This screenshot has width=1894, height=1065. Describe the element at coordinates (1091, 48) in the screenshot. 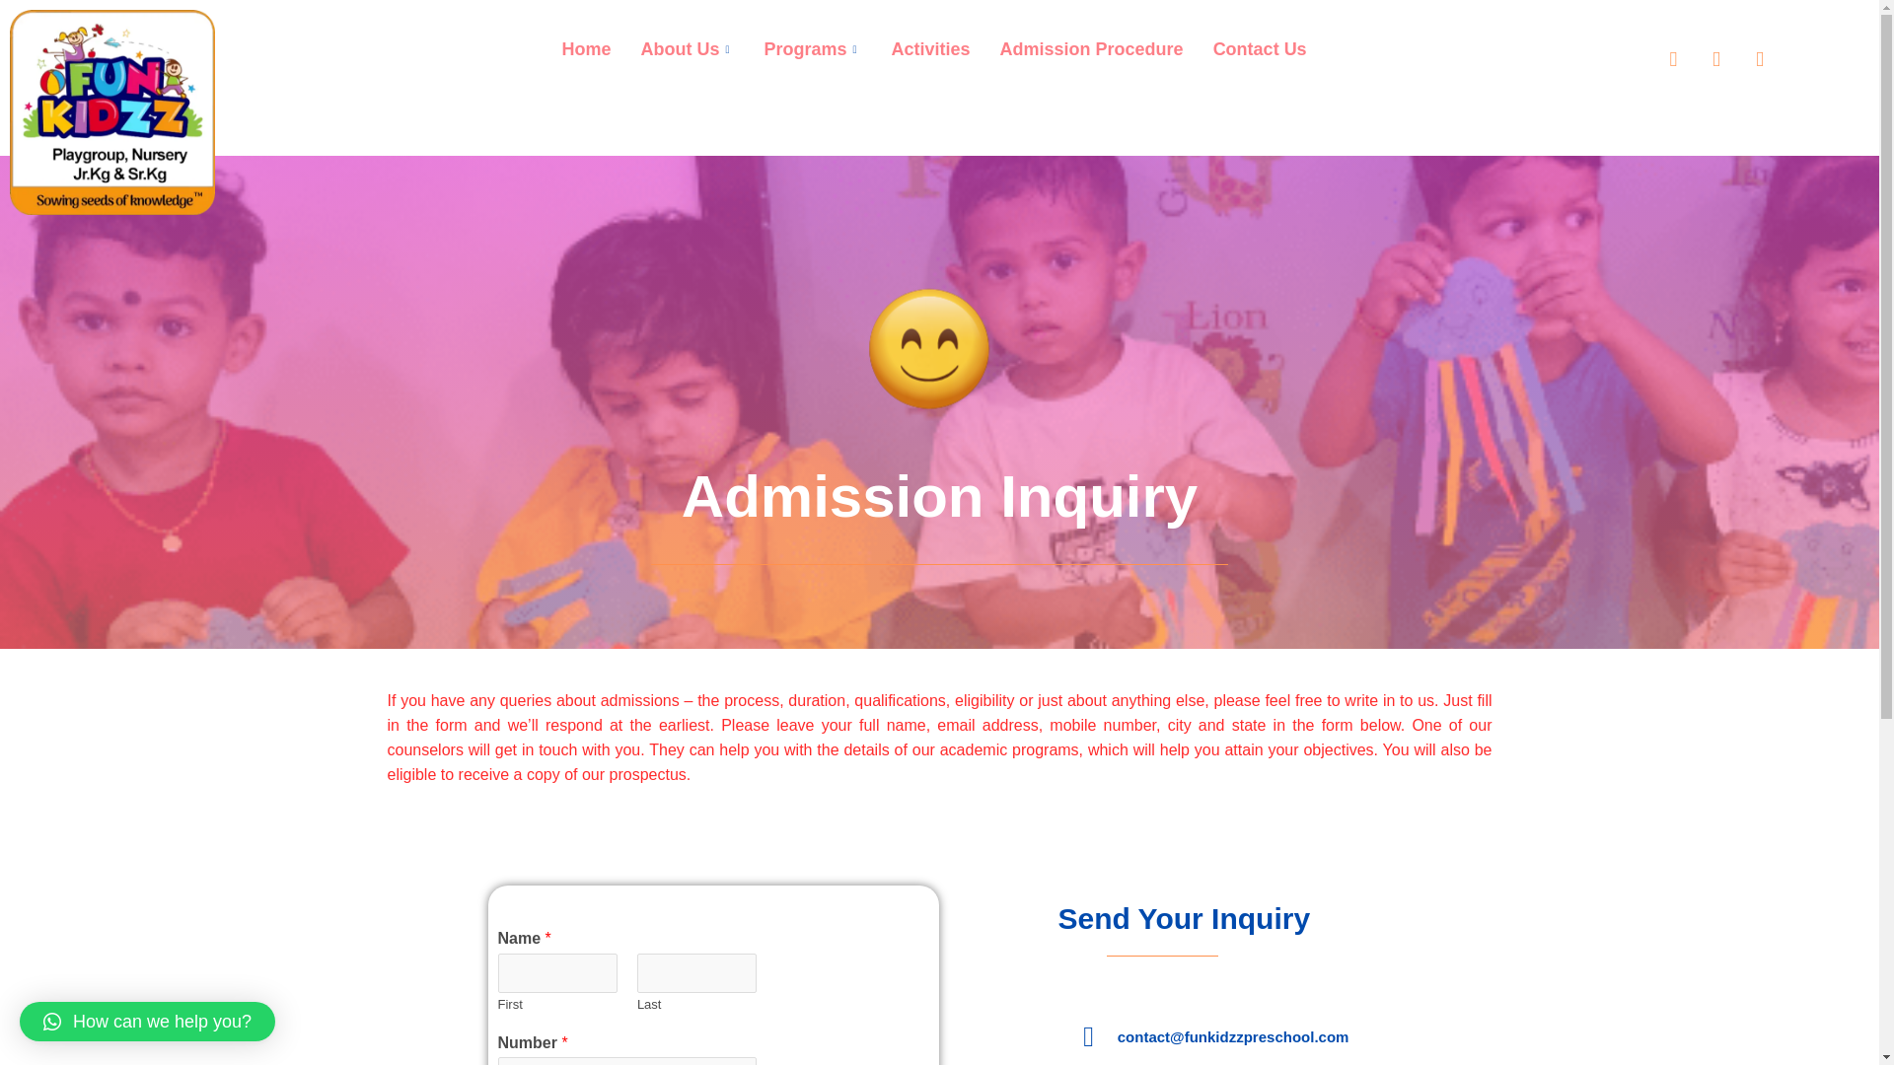

I see `Admission Procedure` at that location.